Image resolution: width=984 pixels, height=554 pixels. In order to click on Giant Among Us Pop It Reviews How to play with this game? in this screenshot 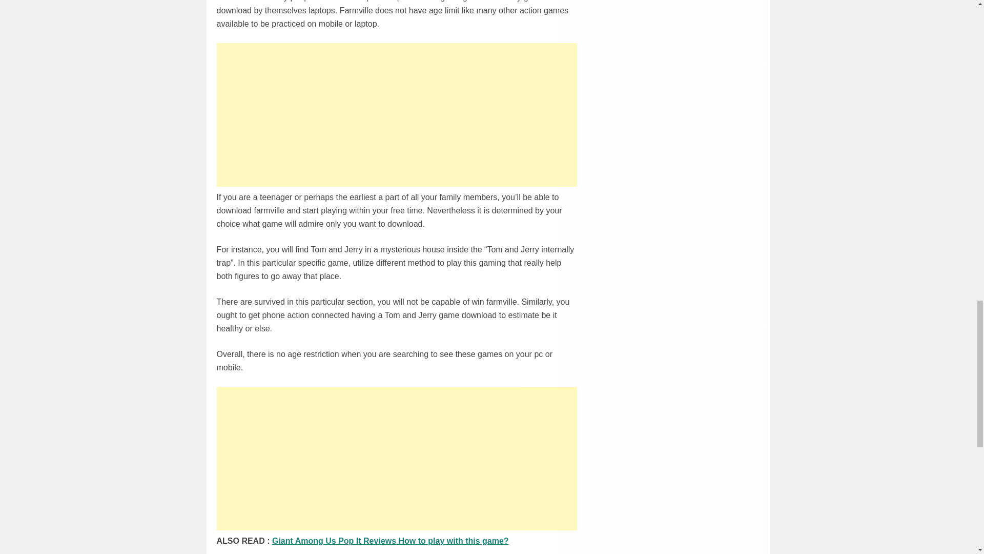, I will do `click(391, 541)`.